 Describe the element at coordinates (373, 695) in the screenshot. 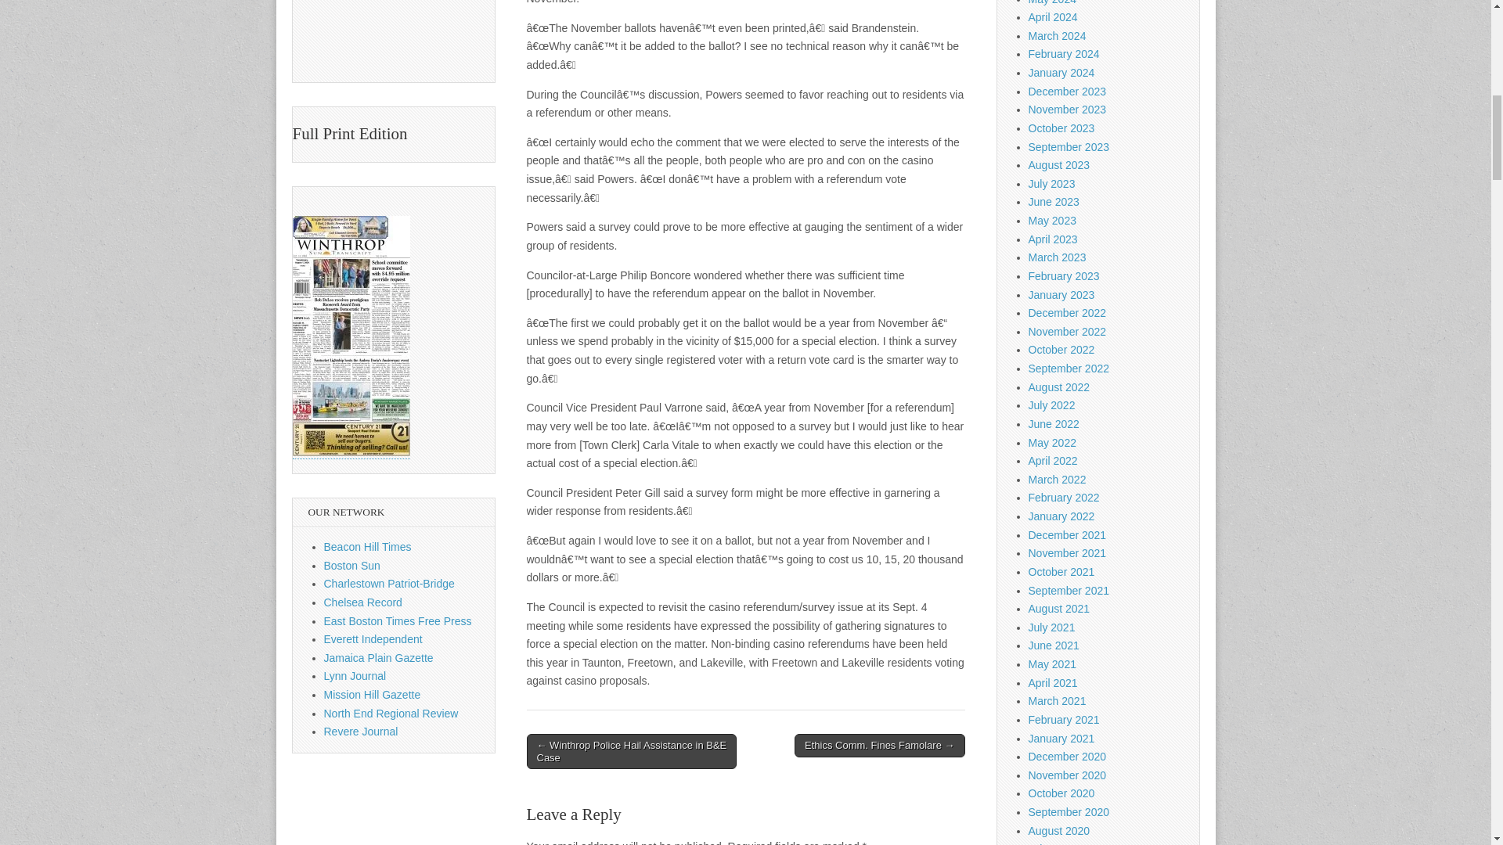

I see `Mission Hill Gazette` at that location.